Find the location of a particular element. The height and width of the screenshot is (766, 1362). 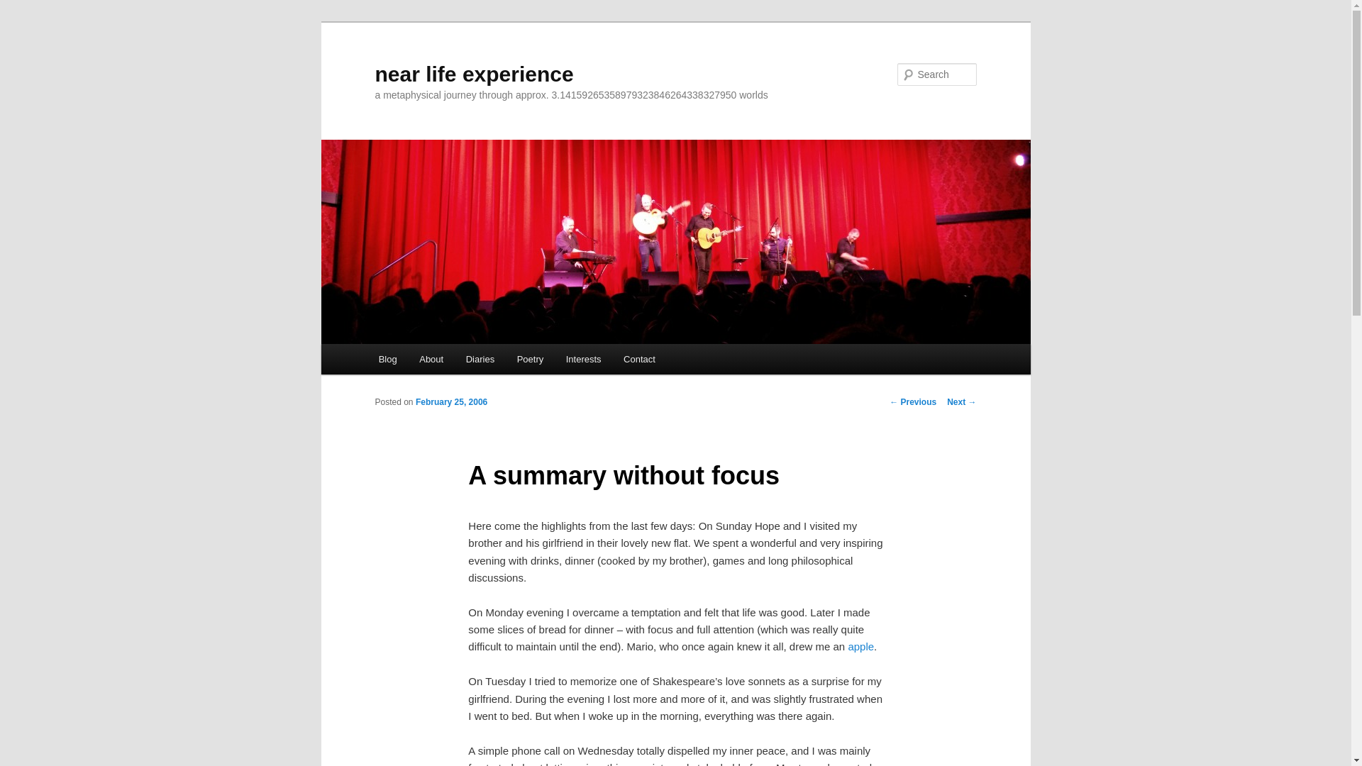

Diaries is located at coordinates (480, 359).